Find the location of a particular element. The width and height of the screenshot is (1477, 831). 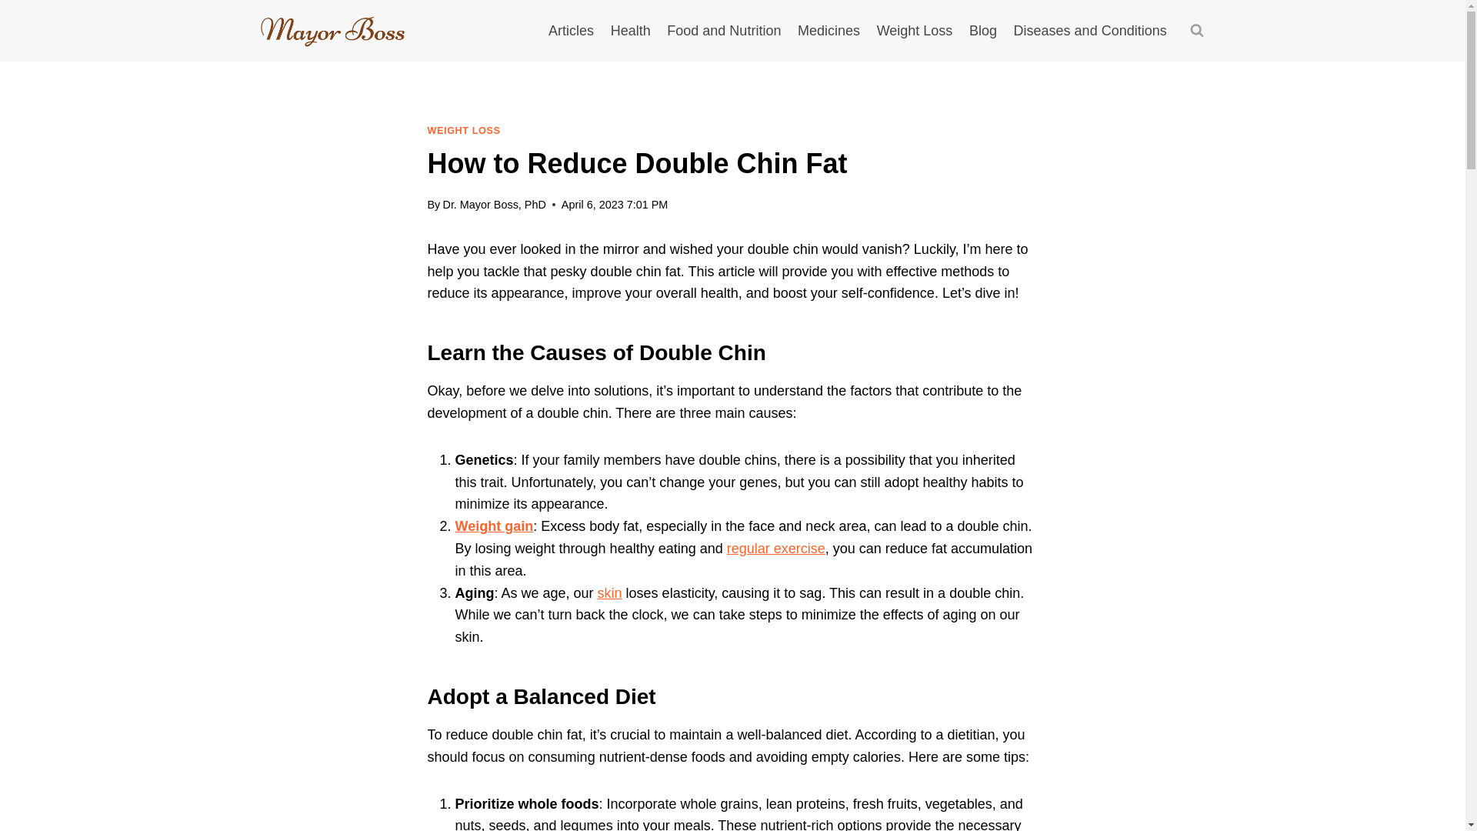

Medicines is located at coordinates (828, 31).